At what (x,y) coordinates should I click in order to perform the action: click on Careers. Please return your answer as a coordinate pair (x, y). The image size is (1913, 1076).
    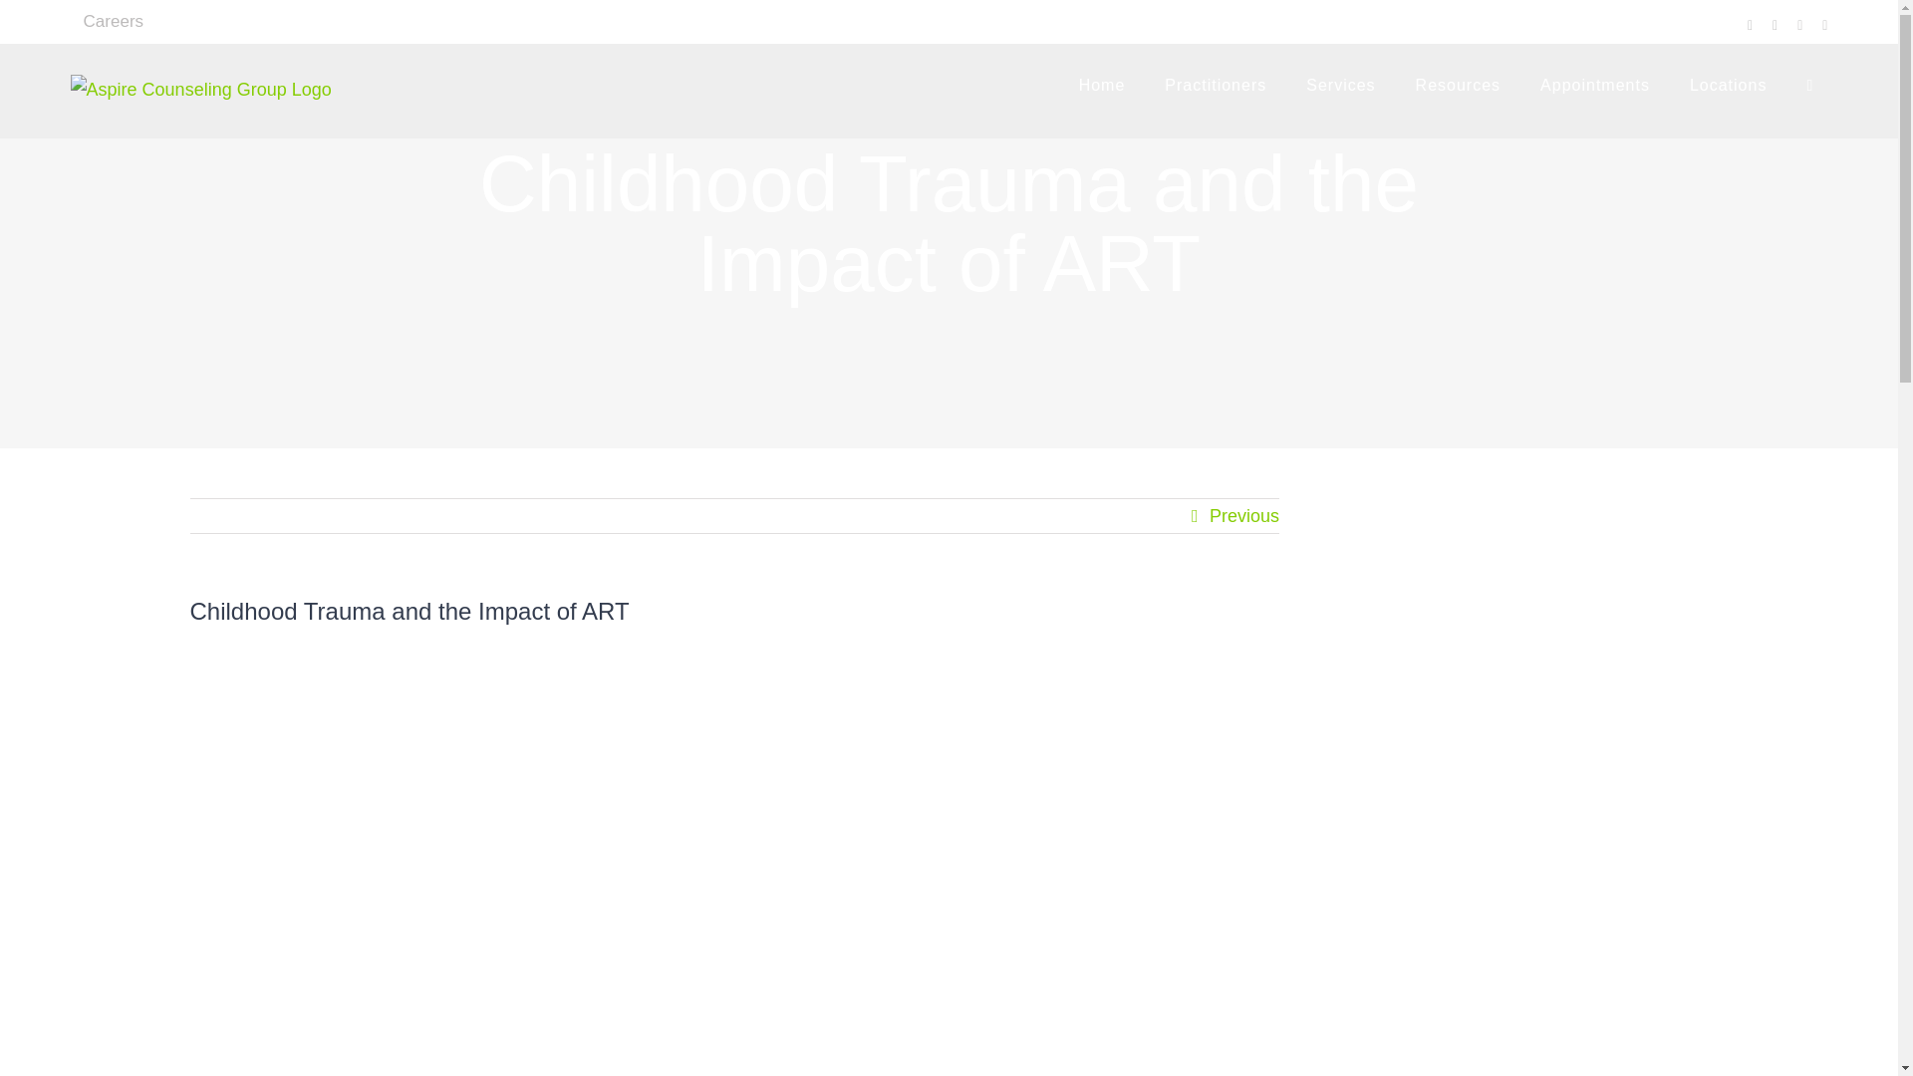
    Looking at the image, I should click on (114, 22).